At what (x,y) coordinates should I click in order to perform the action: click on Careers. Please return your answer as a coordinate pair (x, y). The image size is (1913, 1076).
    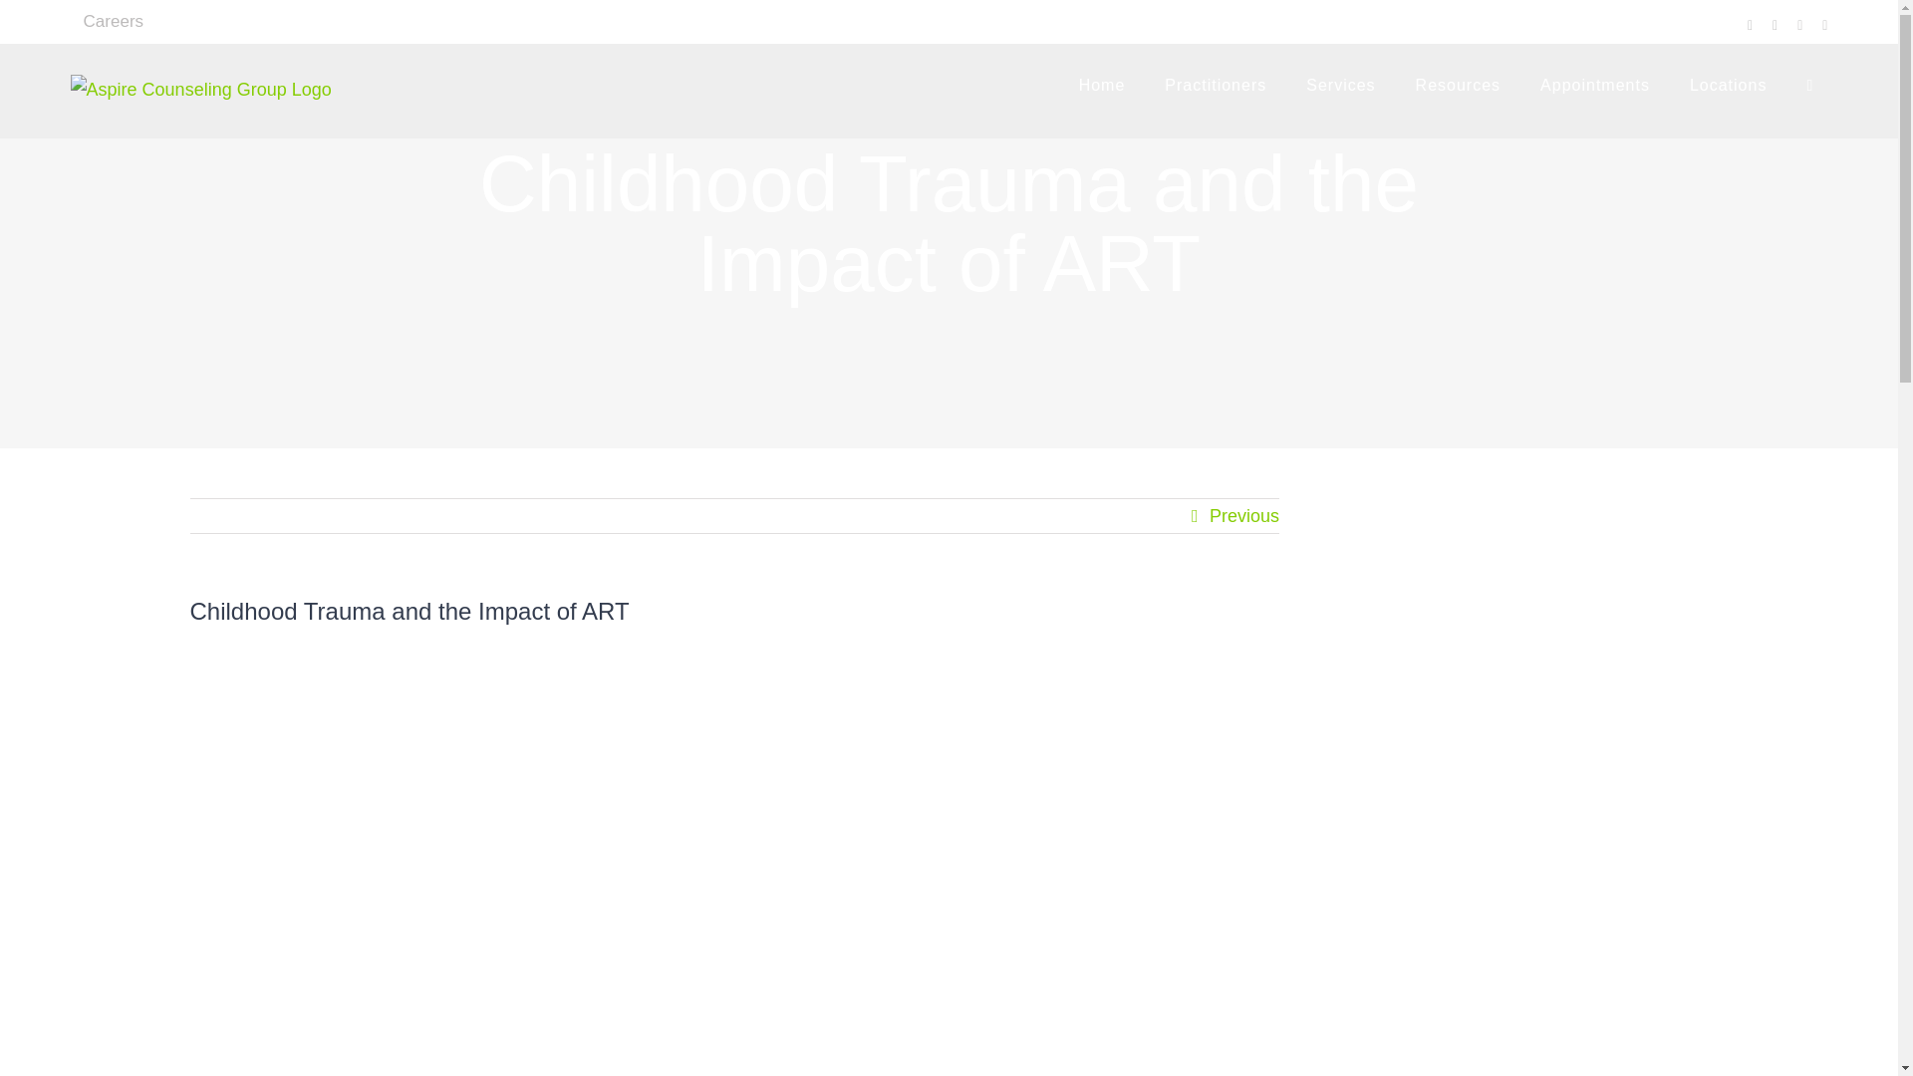
    Looking at the image, I should click on (114, 22).